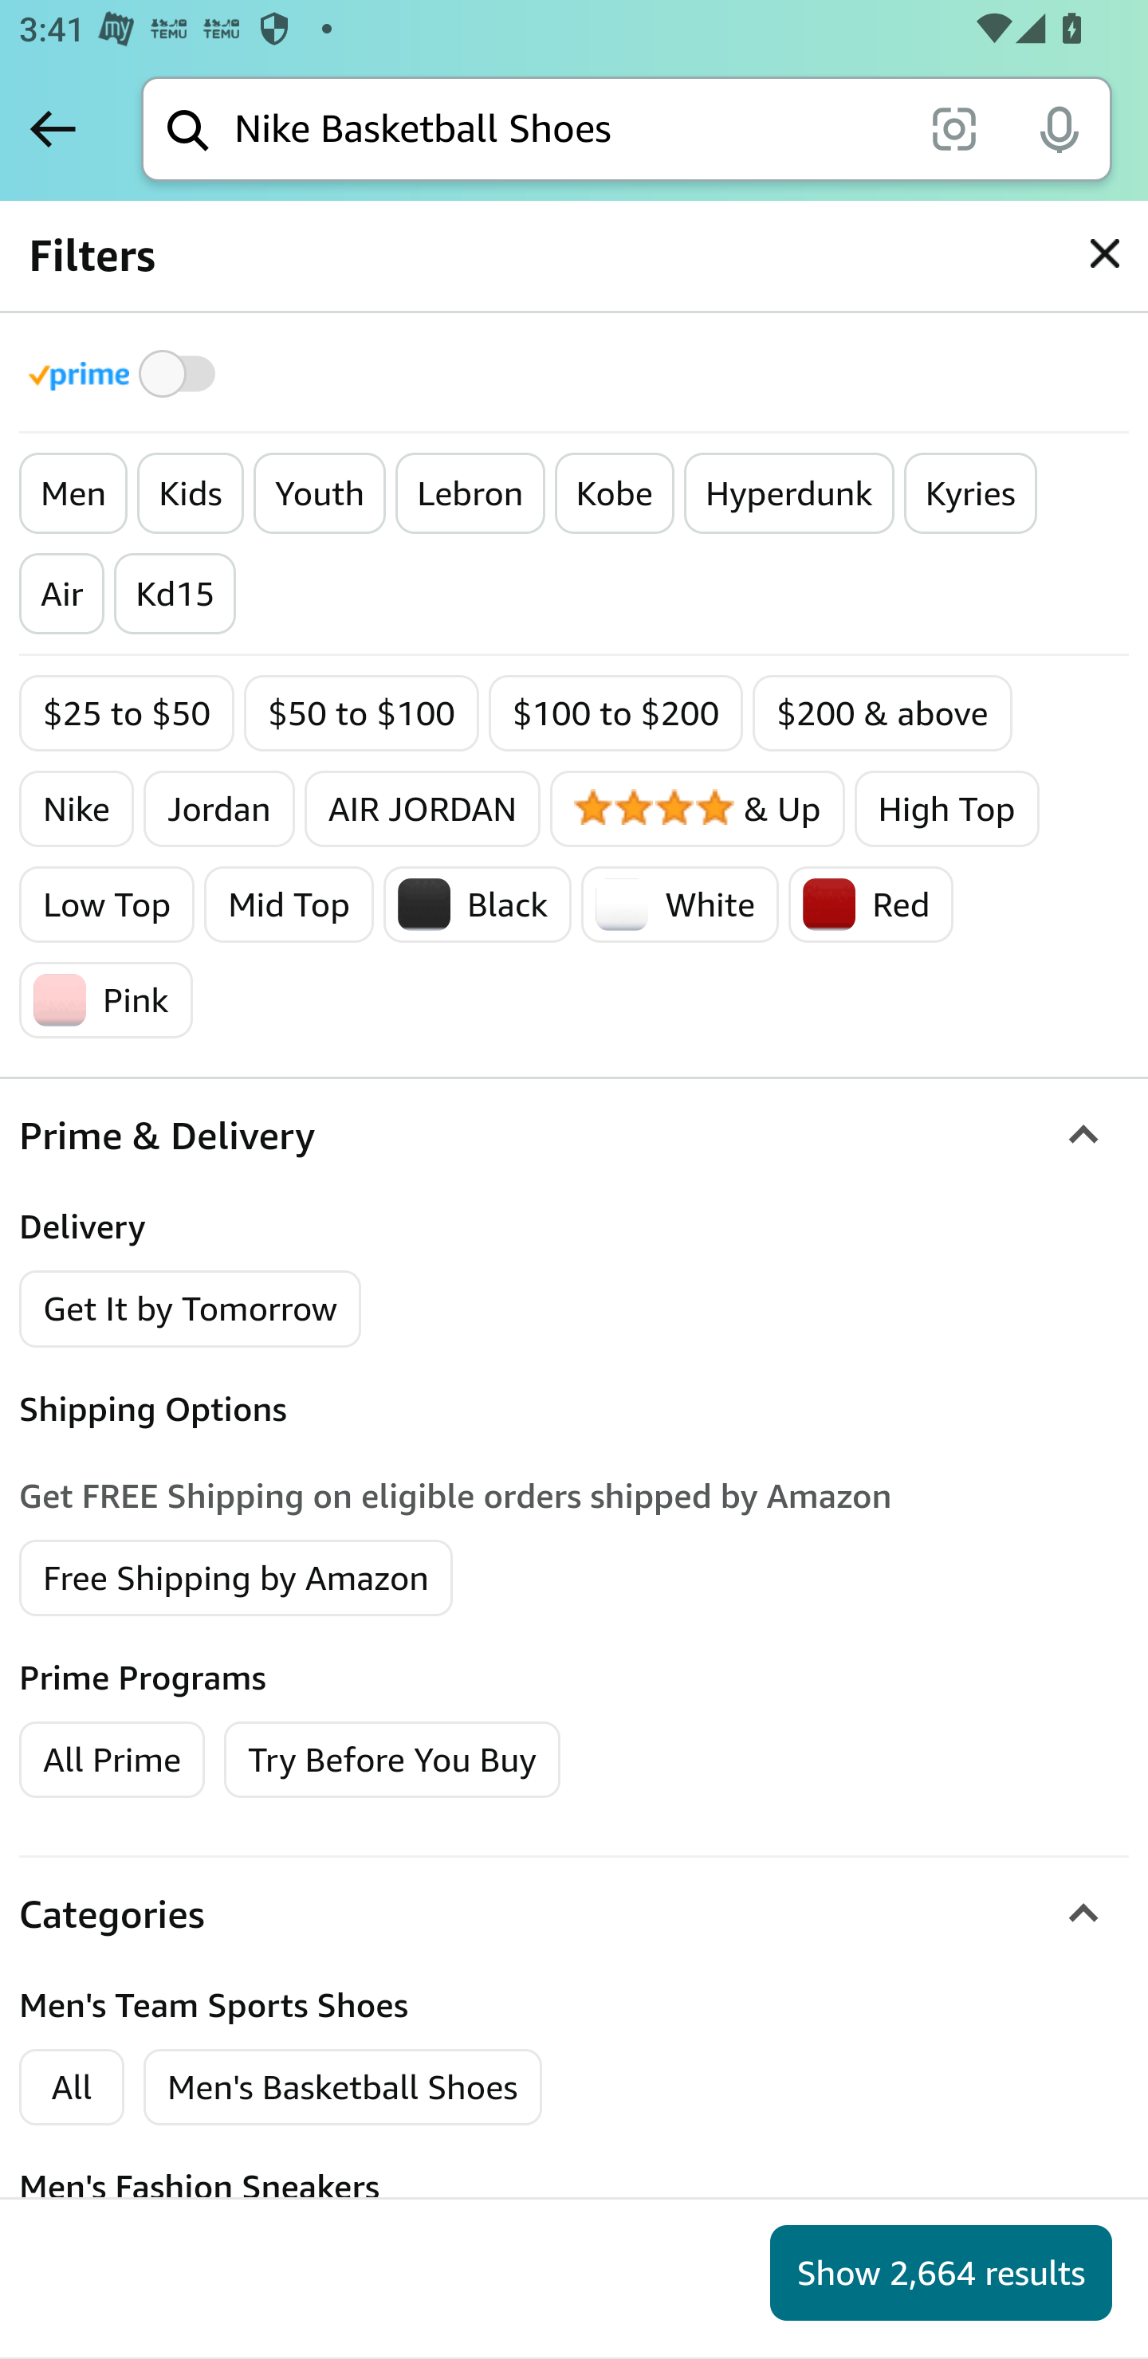  Describe the element at coordinates (362, 713) in the screenshot. I see `$50 to $100` at that location.